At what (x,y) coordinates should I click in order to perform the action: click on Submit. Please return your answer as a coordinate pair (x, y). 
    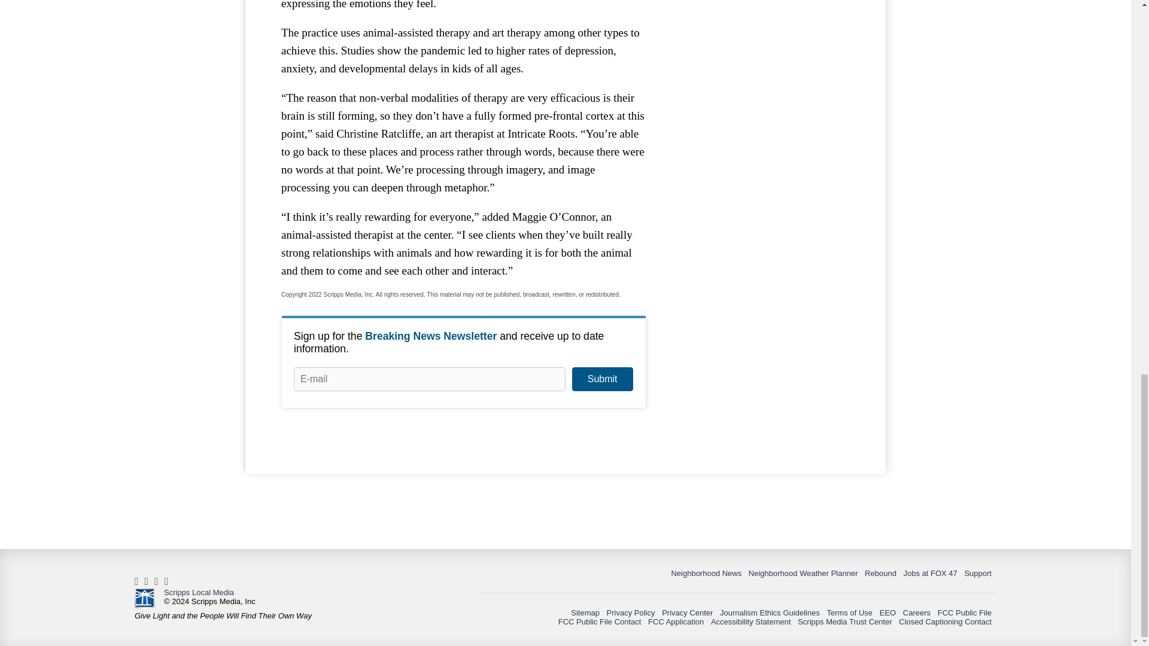
    Looking at the image, I should click on (602, 379).